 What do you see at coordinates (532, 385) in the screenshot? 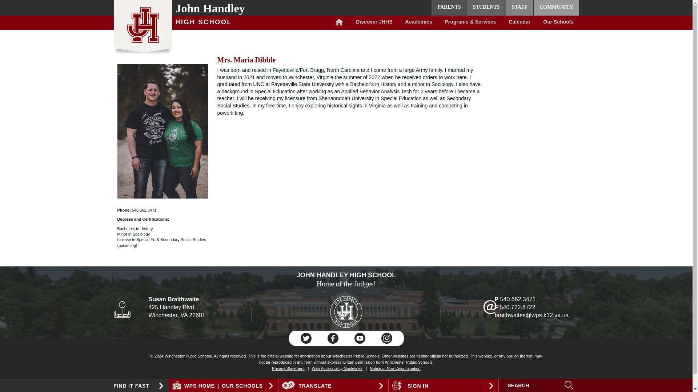
I see `SEARCH` at bounding box center [532, 385].